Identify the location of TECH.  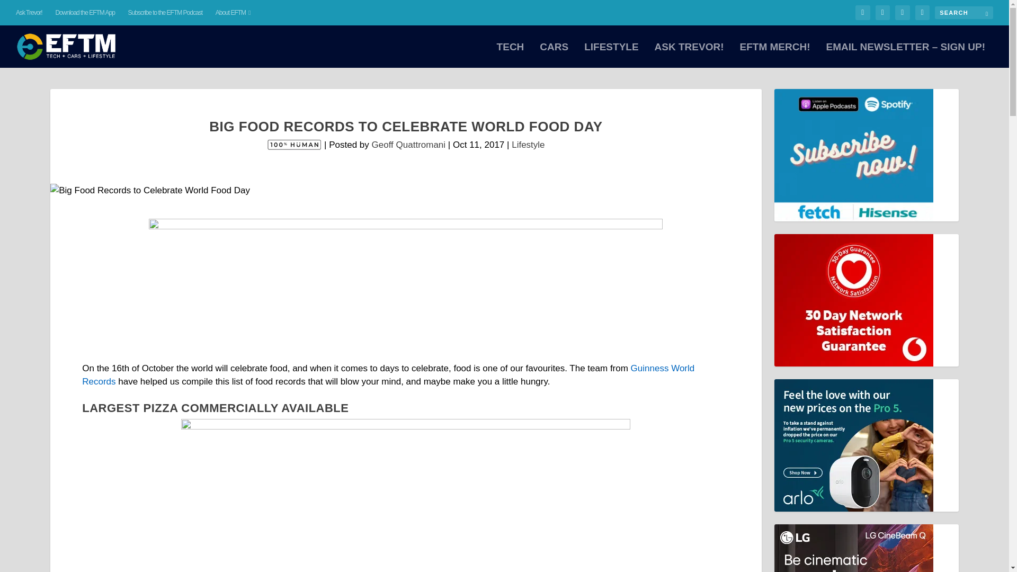
(511, 55).